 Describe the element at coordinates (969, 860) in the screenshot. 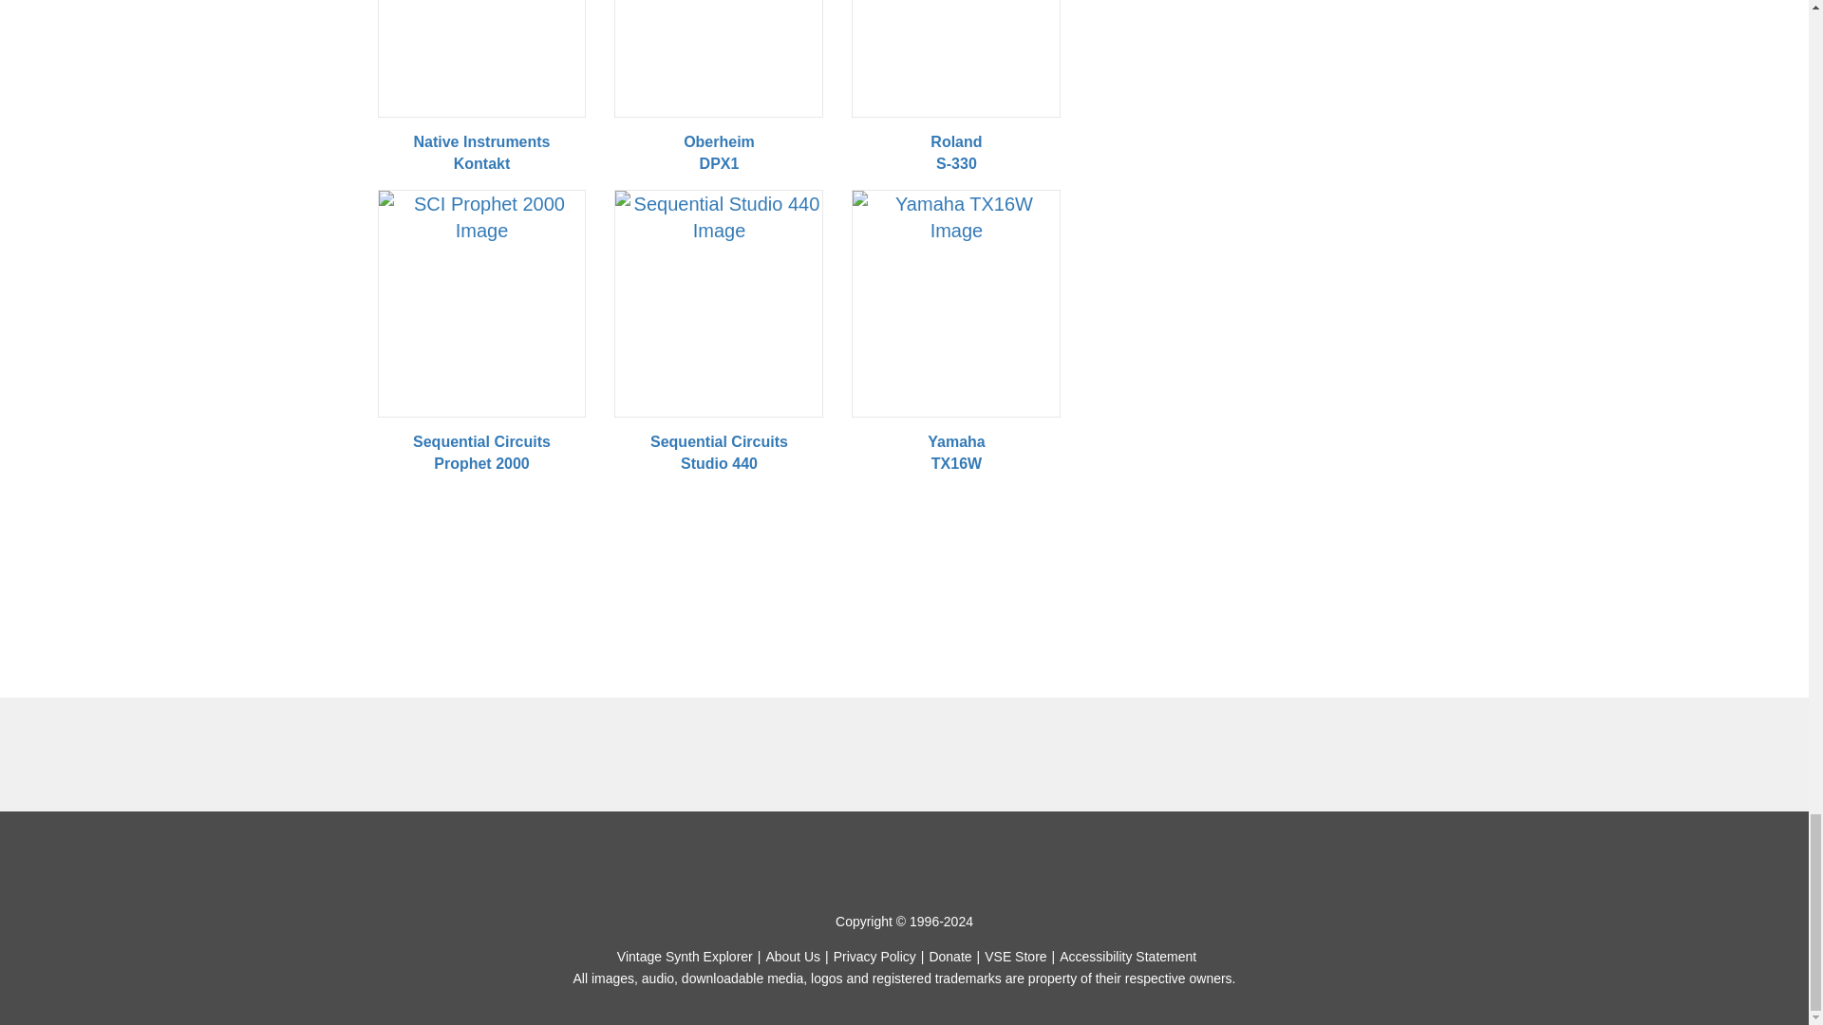

I see `Subscribe to our News Feed` at that location.